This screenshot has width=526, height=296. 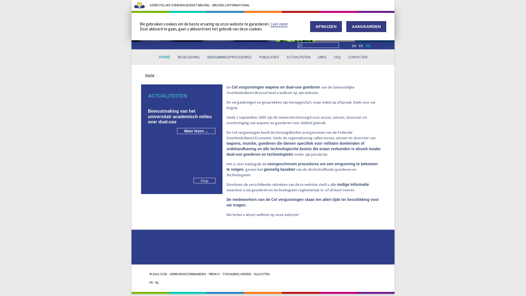 I want to click on GEBRUIKSVOORWAARDEN, so click(x=188, y=274).